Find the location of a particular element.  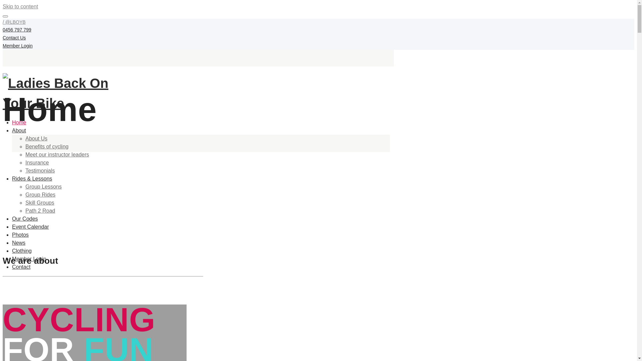

Insurance is located at coordinates (37, 162).